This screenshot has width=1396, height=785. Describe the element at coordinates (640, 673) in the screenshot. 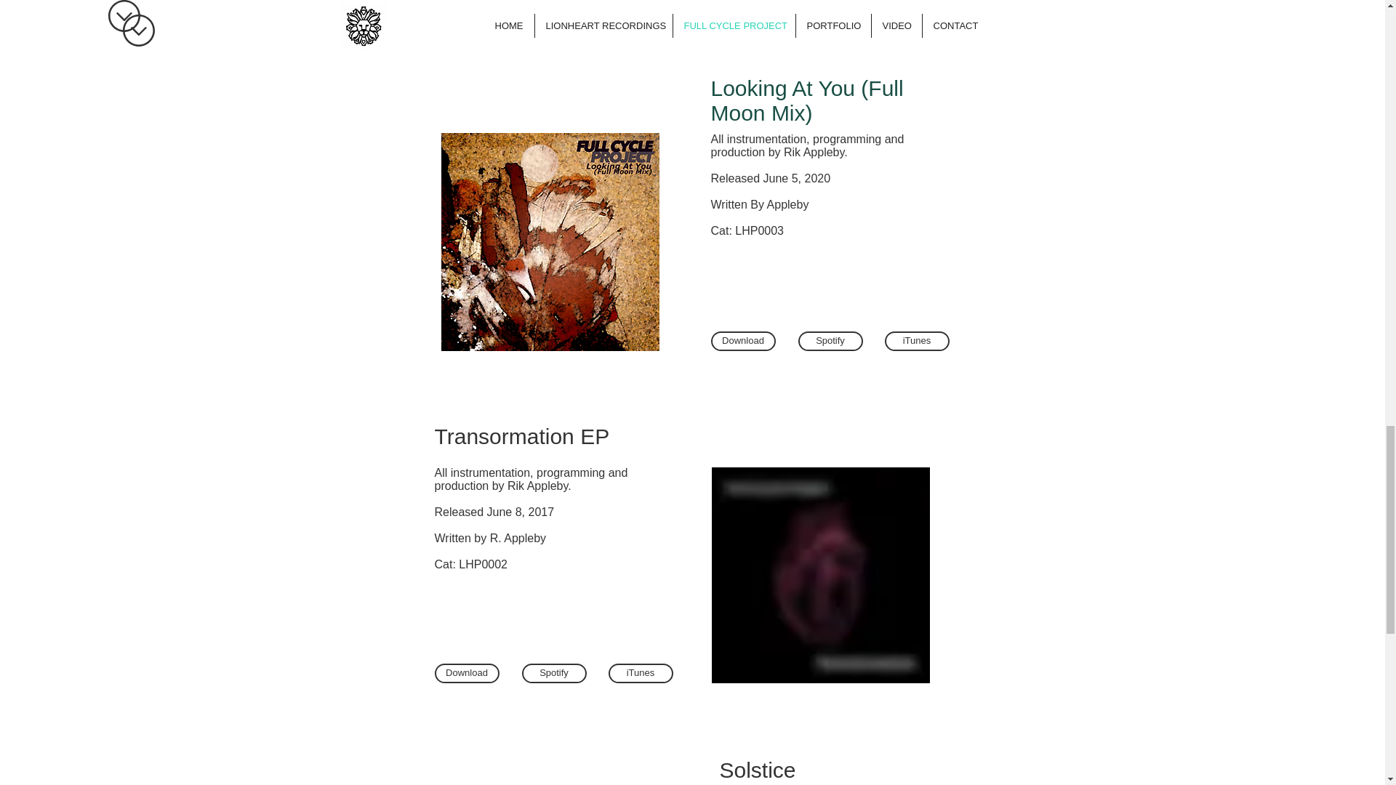

I see `iTunes` at that location.